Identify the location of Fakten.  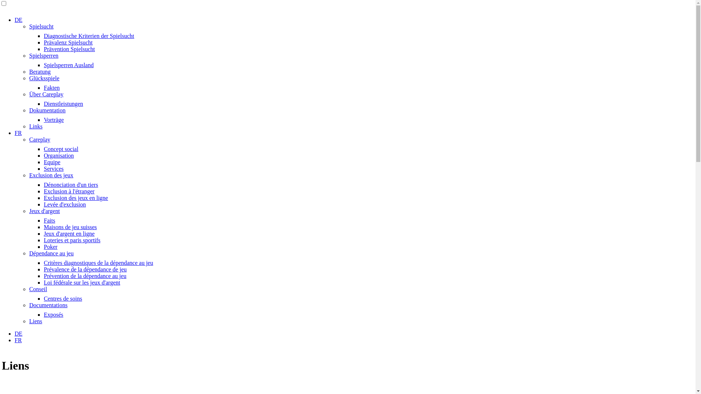
(52, 88).